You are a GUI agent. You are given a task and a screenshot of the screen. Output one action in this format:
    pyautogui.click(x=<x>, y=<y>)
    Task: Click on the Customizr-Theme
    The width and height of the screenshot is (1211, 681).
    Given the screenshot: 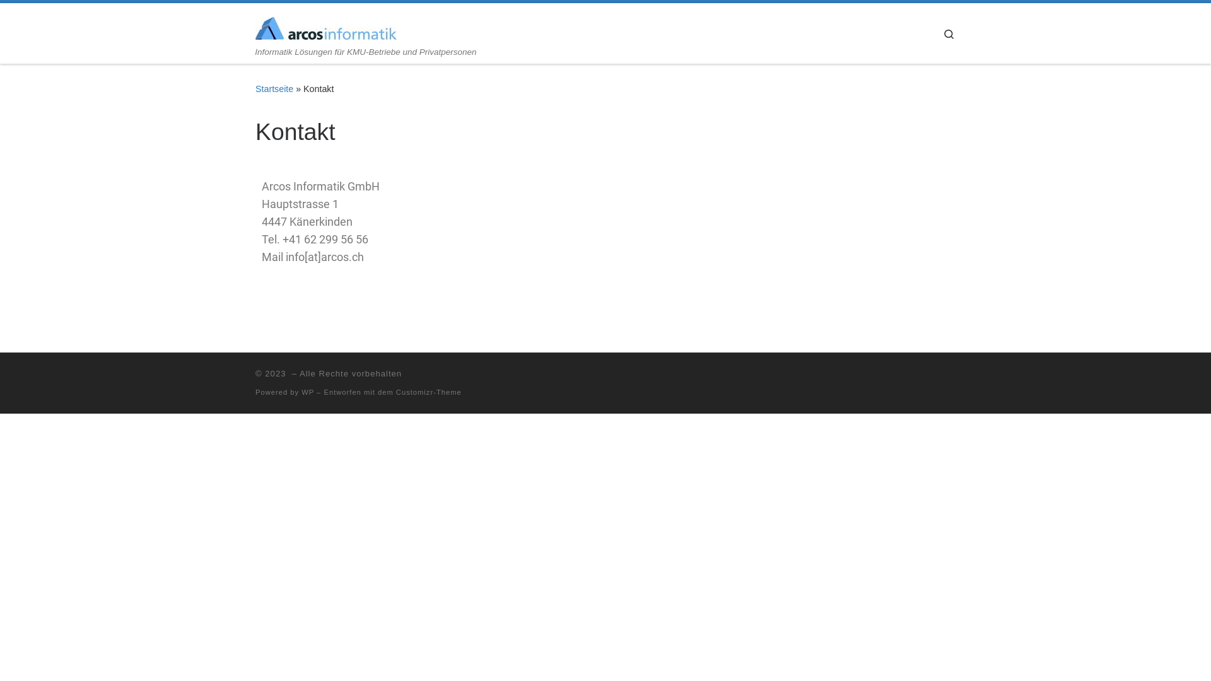 What is the action you would take?
    pyautogui.click(x=429, y=392)
    